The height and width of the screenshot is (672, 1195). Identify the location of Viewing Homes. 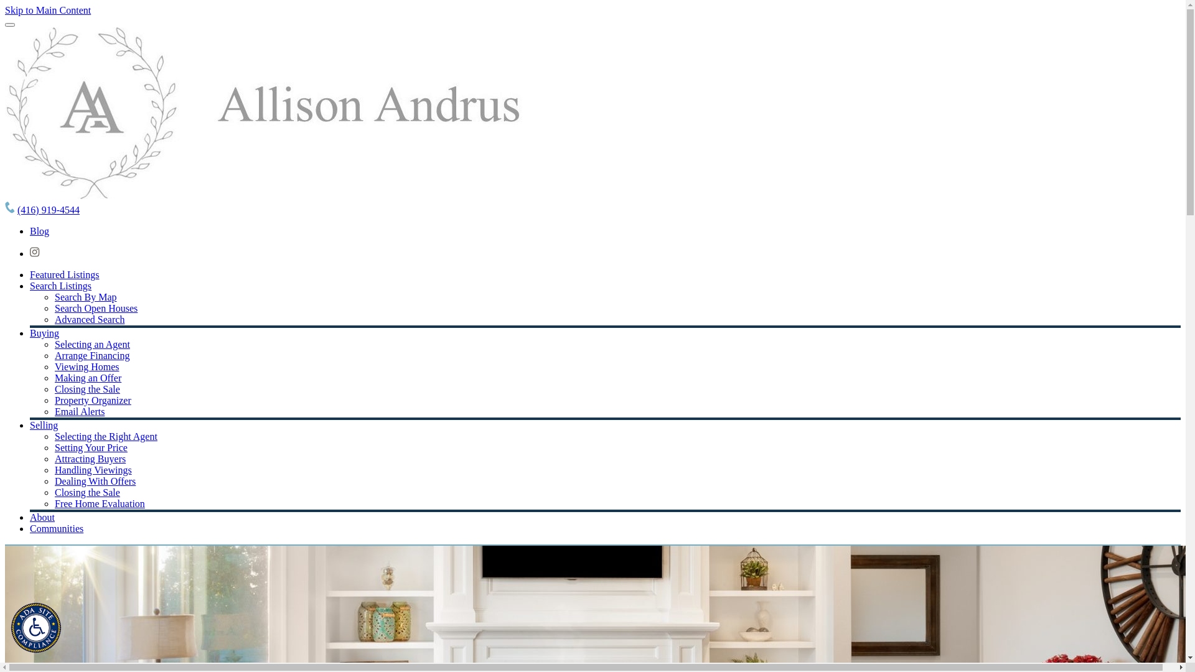
(87, 367).